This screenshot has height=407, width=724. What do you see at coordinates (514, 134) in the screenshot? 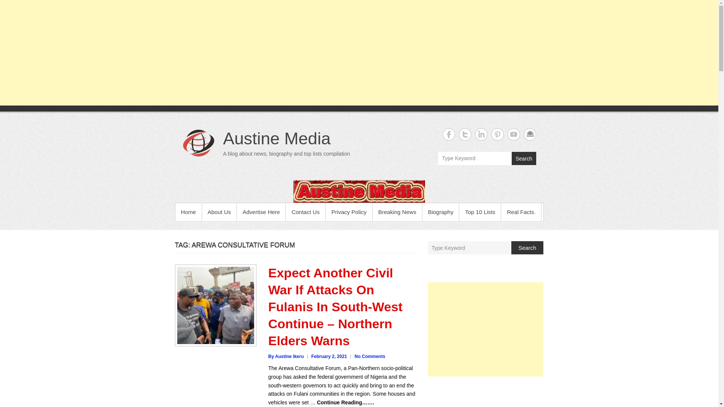
I see `Austine Media on YouTube` at bounding box center [514, 134].